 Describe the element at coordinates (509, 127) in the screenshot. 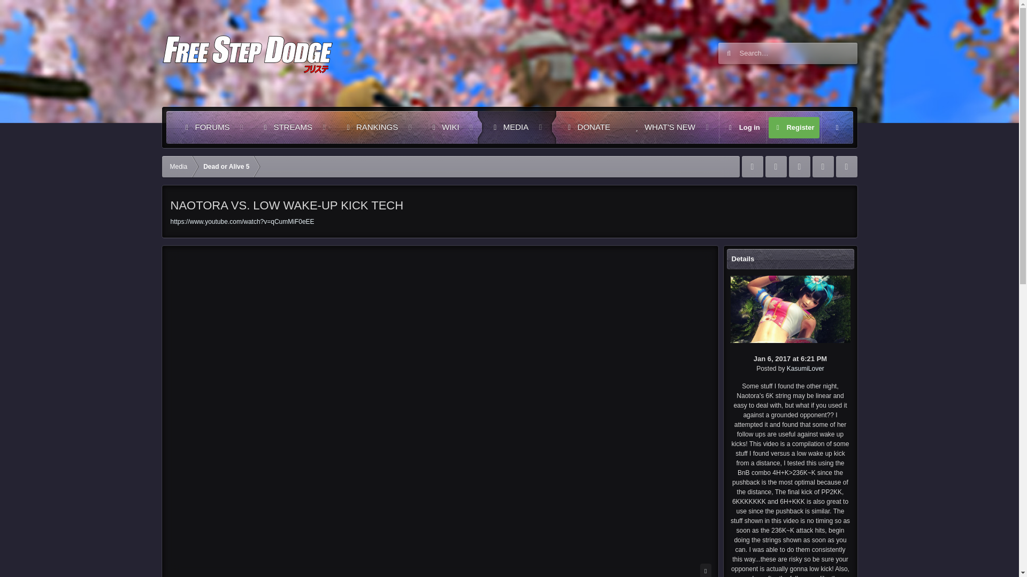

I see `MEDIA` at that location.